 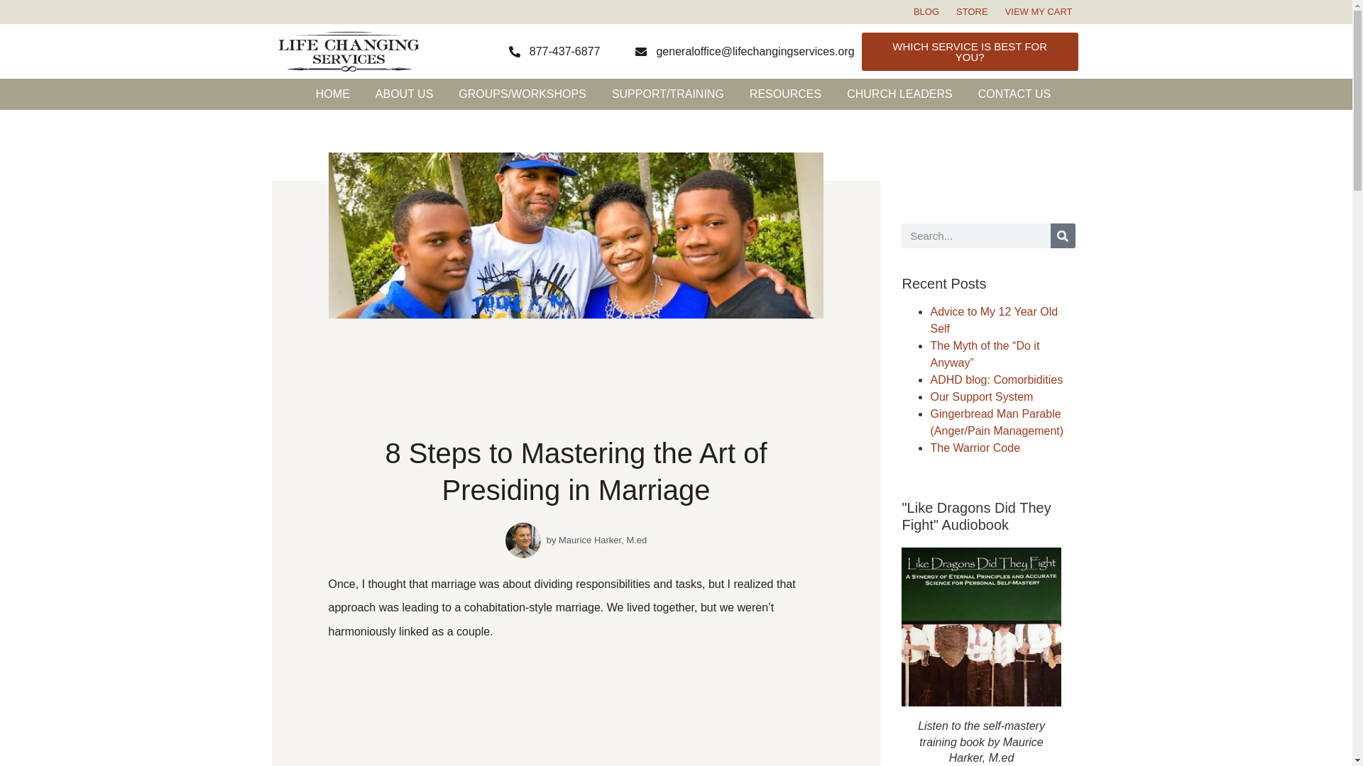 What do you see at coordinates (575, 710) in the screenshot?
I see `Become a Better Husband and Father` at bounding box center [575, 710].